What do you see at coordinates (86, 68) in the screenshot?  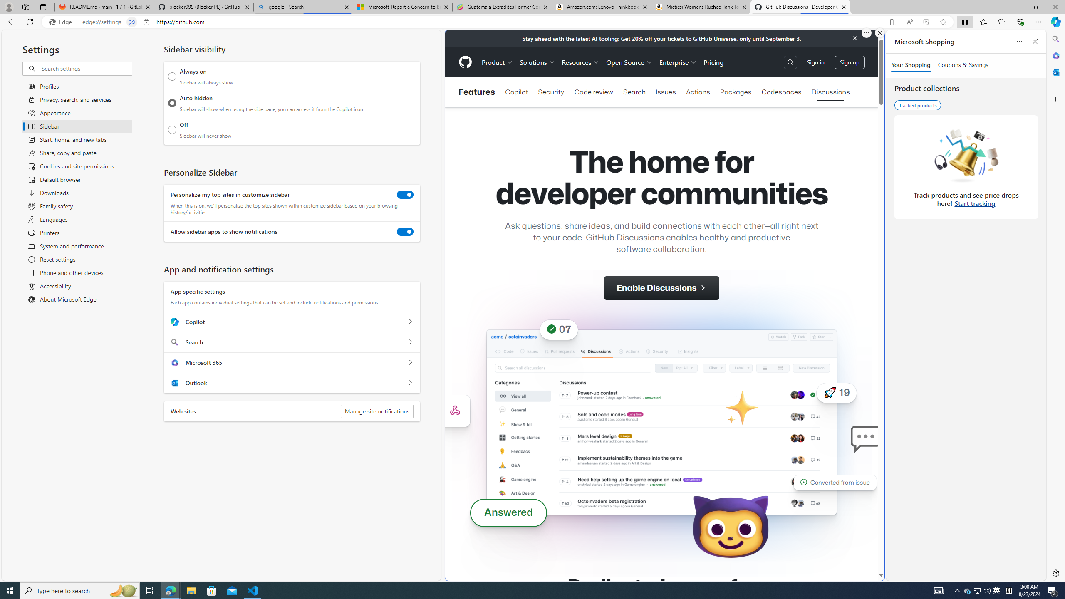 I see `Search settings` at bounding box center [86, 68].